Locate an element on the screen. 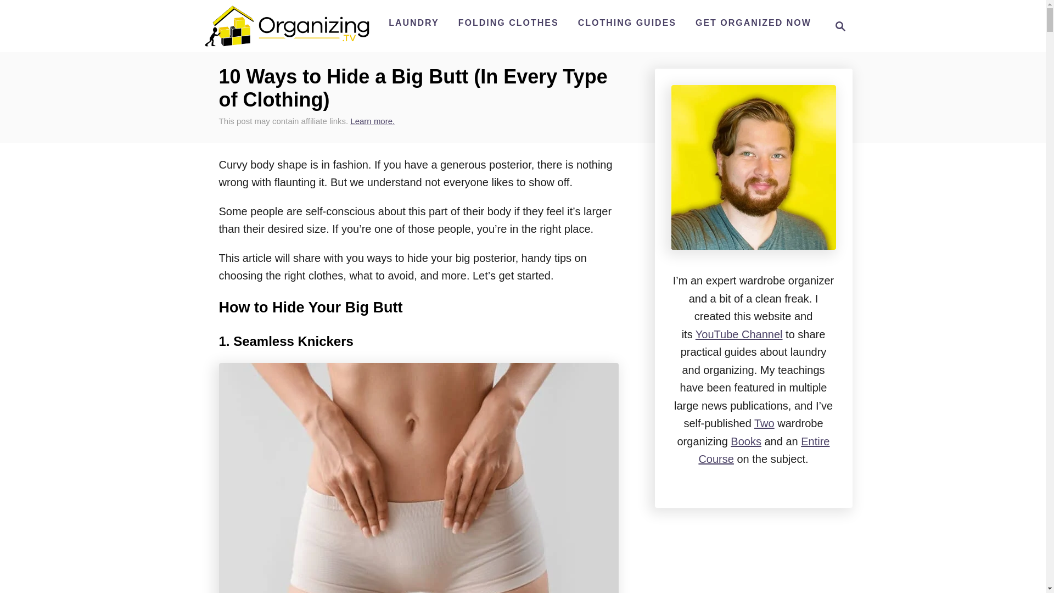  FOLDING CLOTHES is located at coordinates (508, 23).